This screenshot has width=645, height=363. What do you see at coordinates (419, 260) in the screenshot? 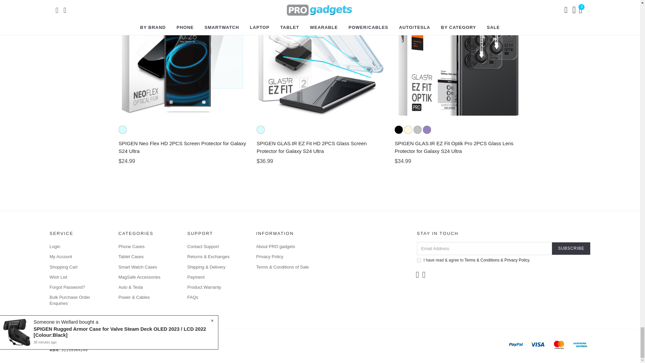
I see `y` at bounding box center [419, 260].